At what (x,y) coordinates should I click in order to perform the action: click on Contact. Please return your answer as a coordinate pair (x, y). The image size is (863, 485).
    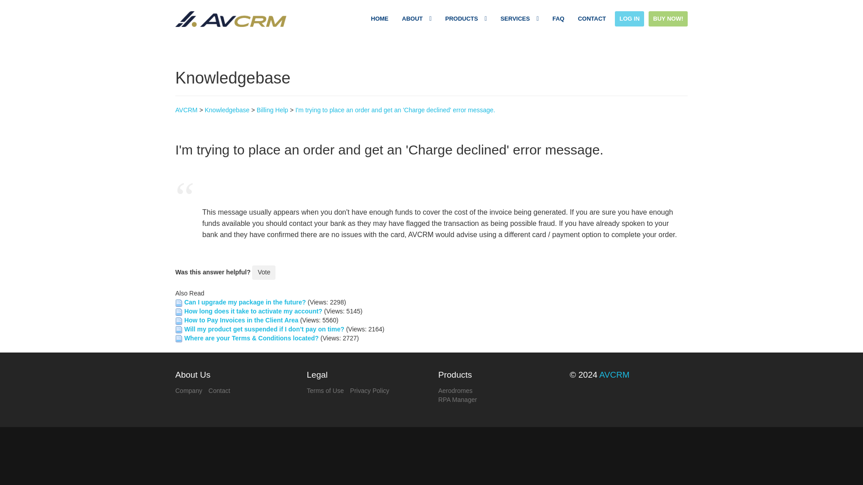
    Looking at the image, I should click on (219, 391).